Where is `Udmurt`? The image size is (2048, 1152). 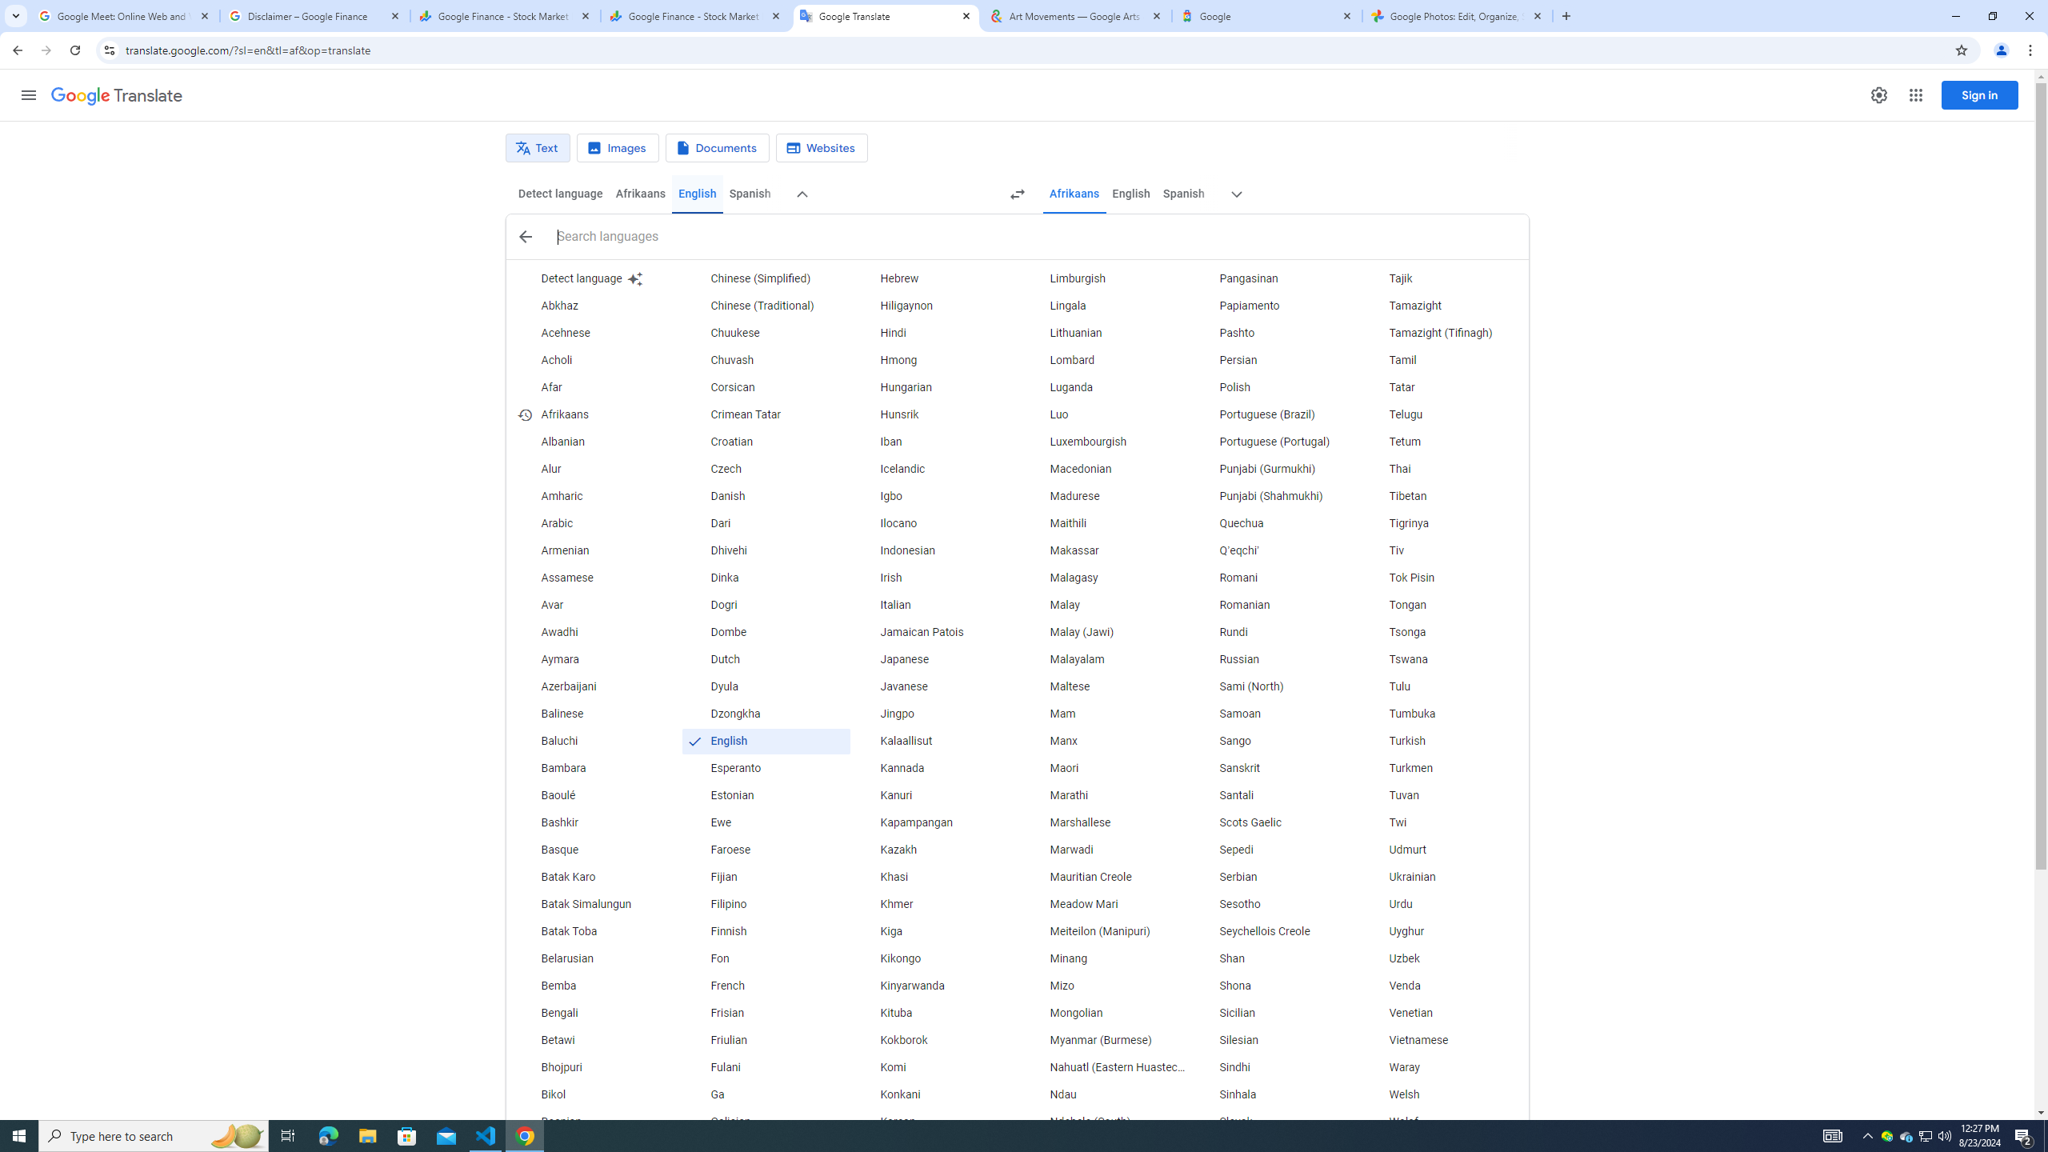
Udmurt is located at coordinates (1443, 850).